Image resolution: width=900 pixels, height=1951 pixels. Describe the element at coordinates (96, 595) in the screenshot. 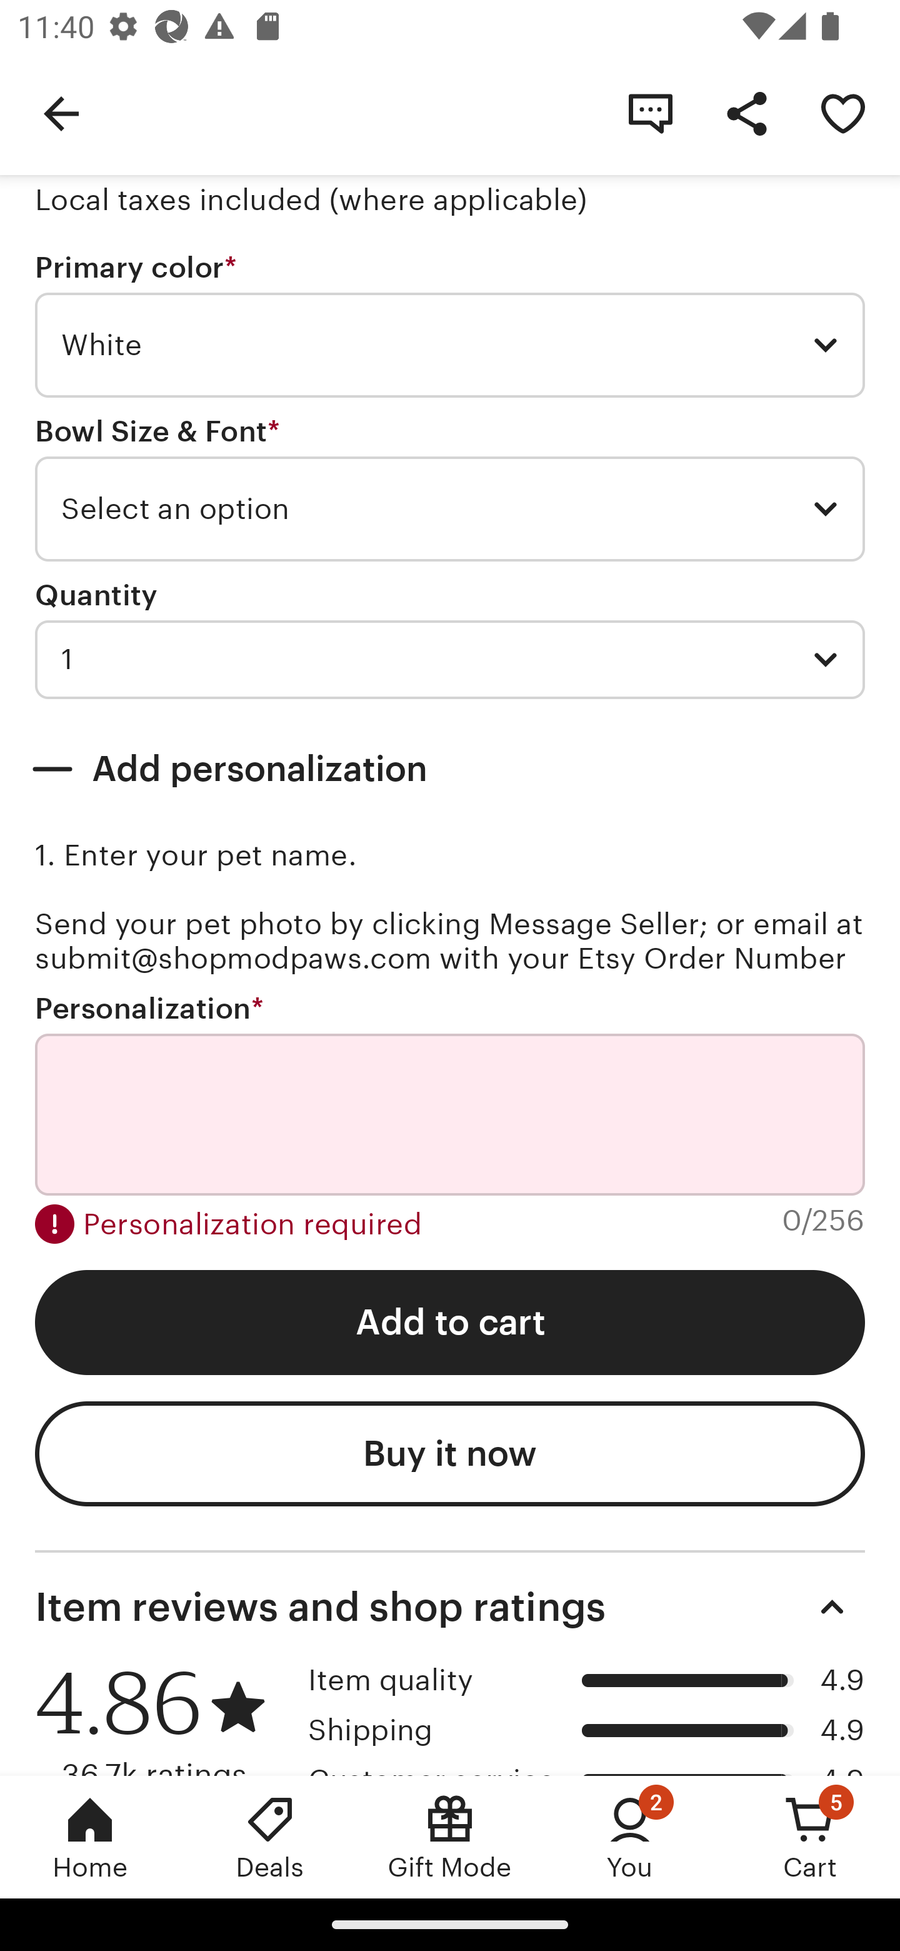

I see `Quantity` at that location.